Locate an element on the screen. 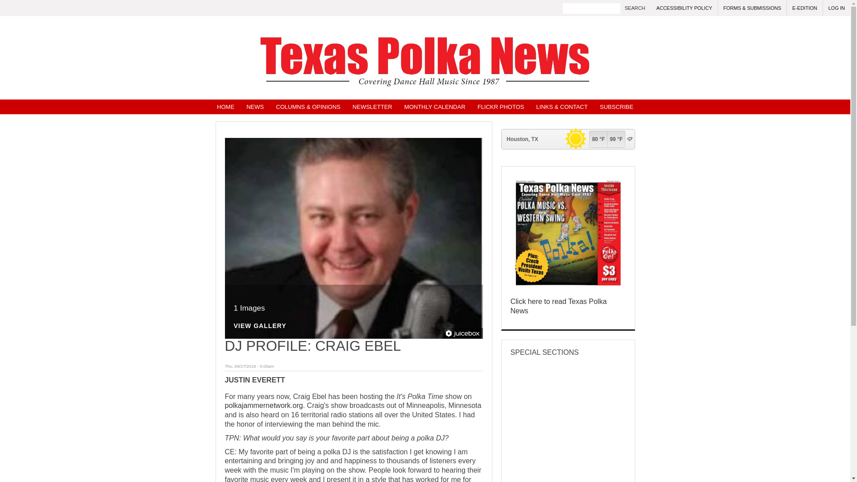  FLICKR PHOTOS is located at coordinates (501, 106).